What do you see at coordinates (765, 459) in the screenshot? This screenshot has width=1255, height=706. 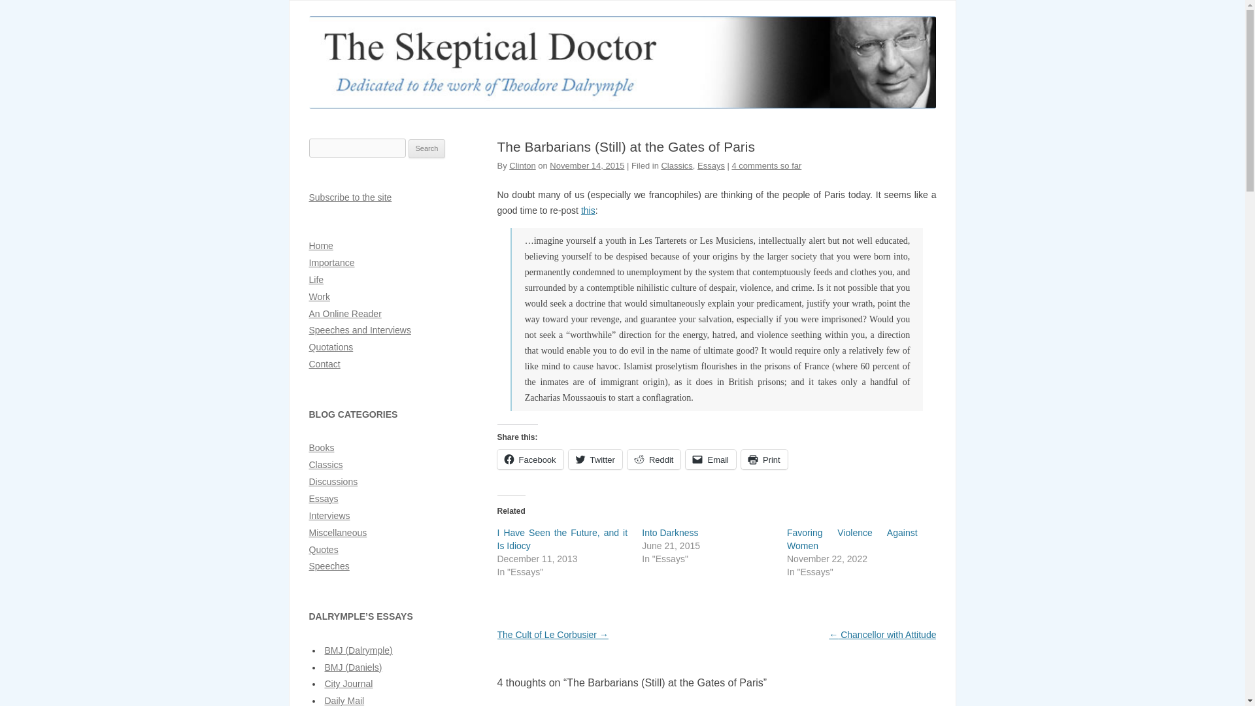 I see `Click to print` at bounding box center [765, 459].